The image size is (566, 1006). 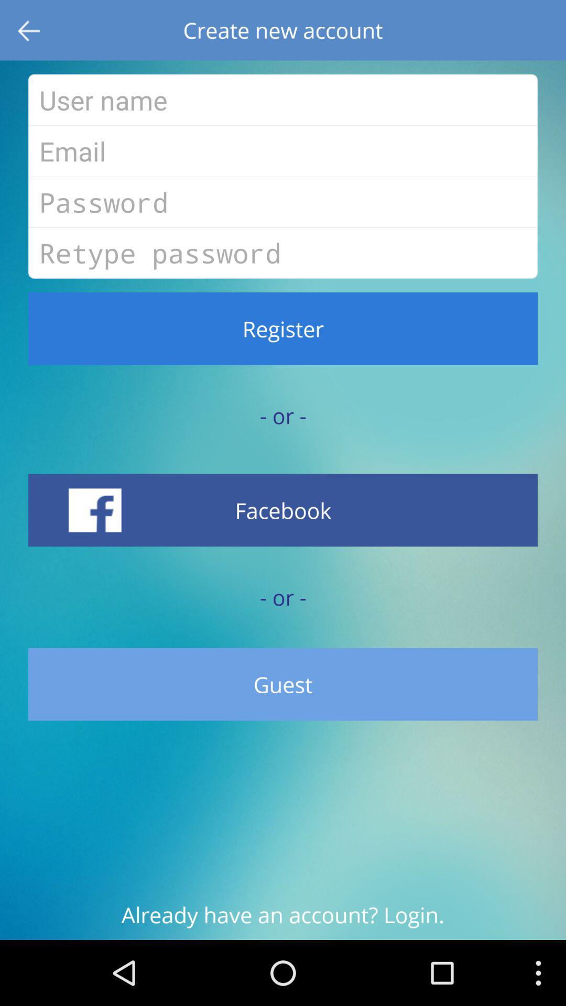 What do you see at coordinates (283, 253) in the screenshot?
I see `retype password` at bounding box center [283, 253].